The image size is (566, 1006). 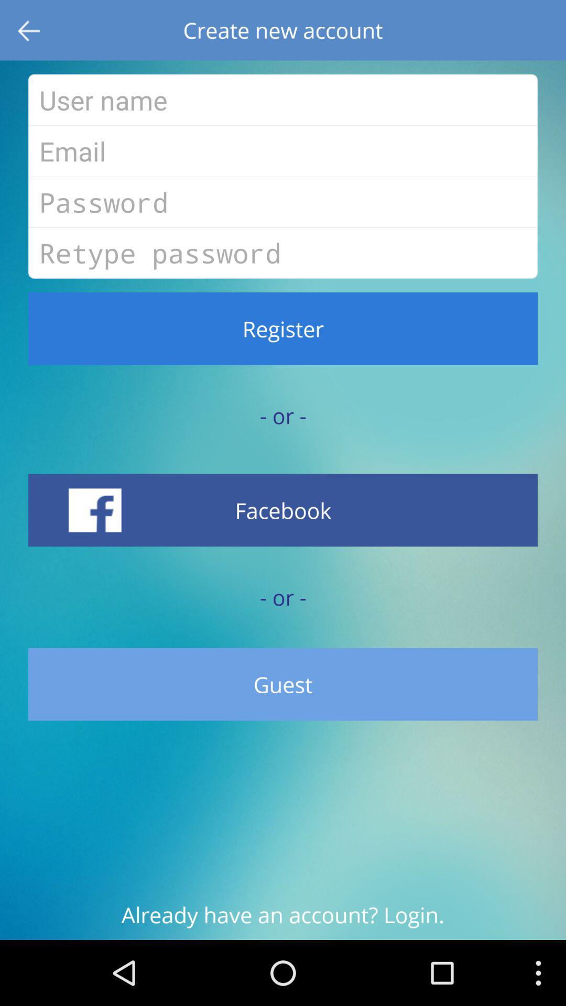 What do you see at coordinates (283, 253) in the screenshot?
I see `retype password` at bounding box center [283, 253].